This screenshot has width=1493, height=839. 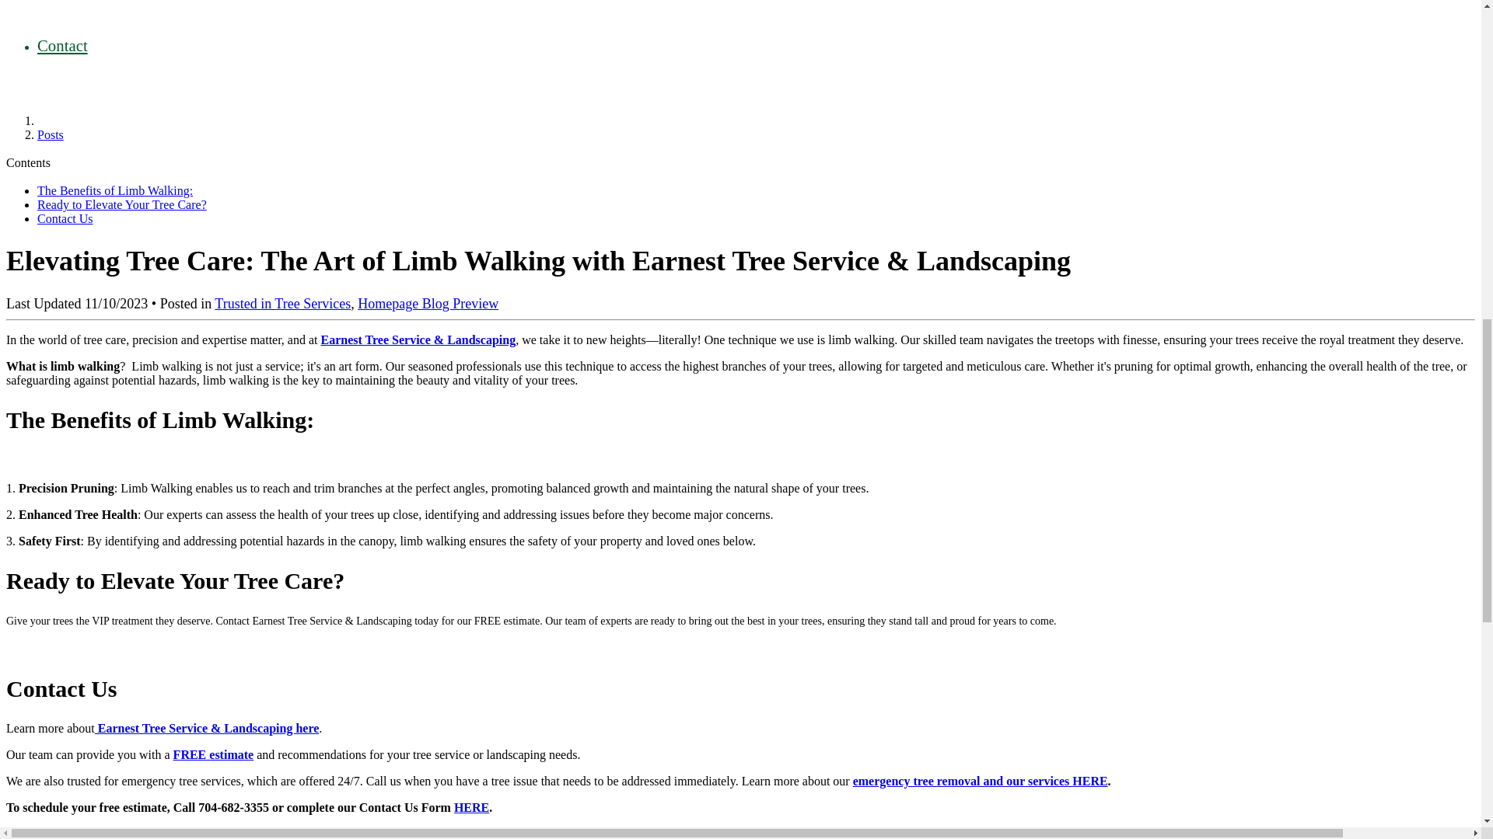 What do you see at coordinates (62, 45) in the screenshot?
I see `Contact` at bounding box center [62, 45].